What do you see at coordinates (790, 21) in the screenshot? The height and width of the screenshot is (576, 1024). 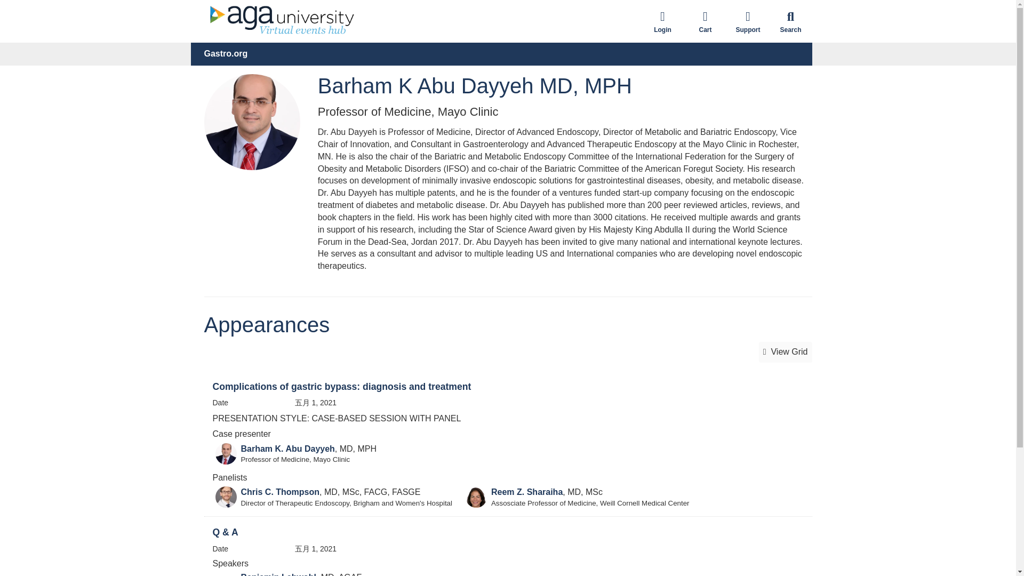 I see `Search` at bounding box center [790, 21].